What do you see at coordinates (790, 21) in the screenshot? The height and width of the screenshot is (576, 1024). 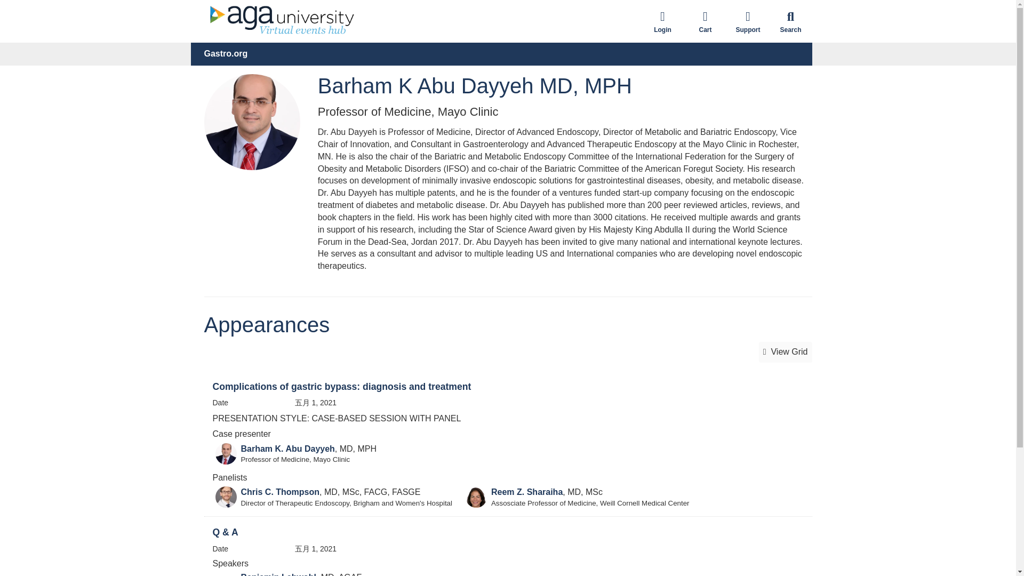 I see `Search` at bounding box center [790, 21].